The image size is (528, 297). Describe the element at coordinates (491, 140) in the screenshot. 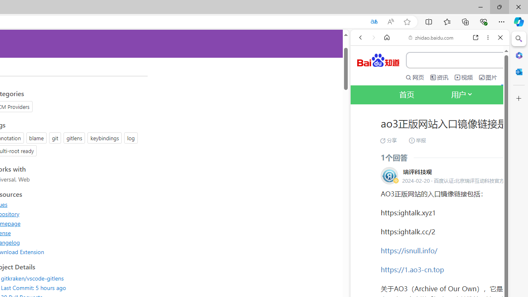

I see `Class: b_serphb` at that location.